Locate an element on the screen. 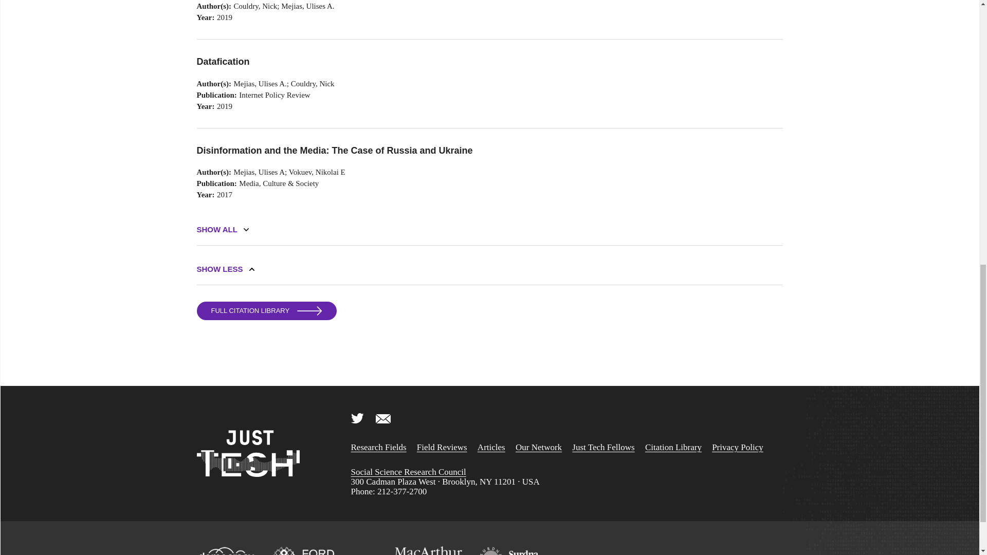 The height and width of the screenshot is (555, 987). Privacy Policy is located at coordinates (737, 447).